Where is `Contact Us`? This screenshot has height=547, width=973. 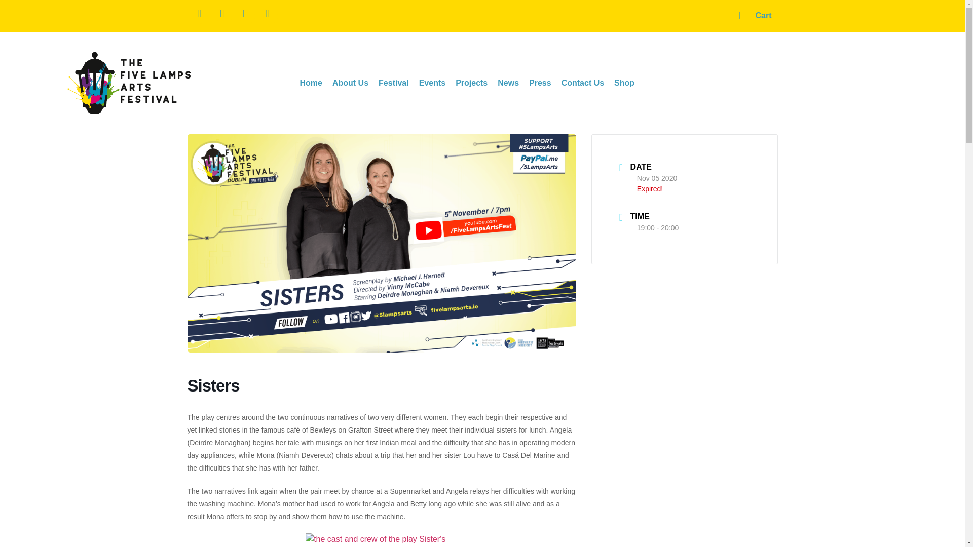 Contact Us is located at coordinates (583, 83).